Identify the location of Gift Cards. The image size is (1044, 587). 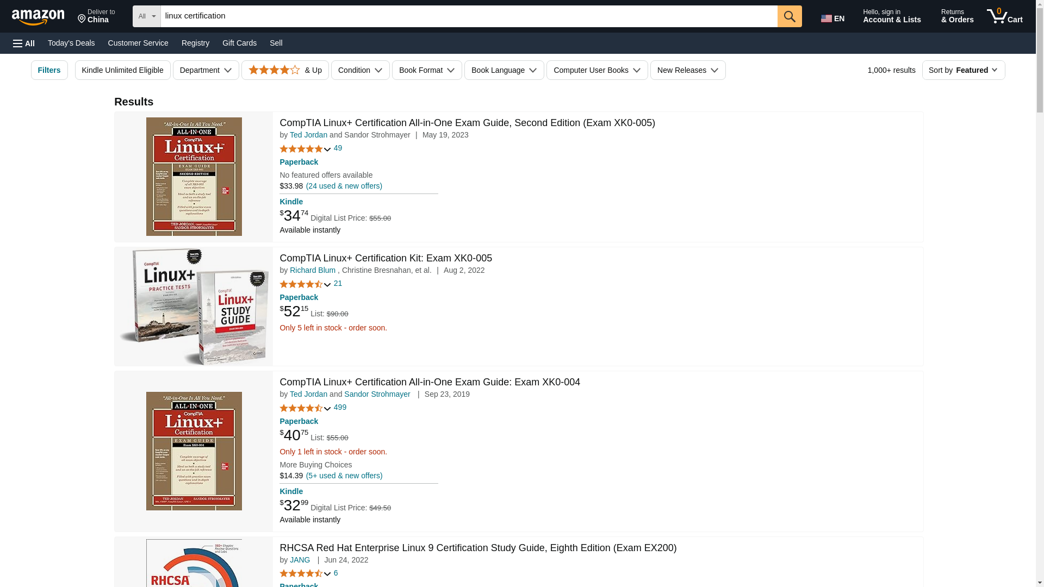
(239, 42).